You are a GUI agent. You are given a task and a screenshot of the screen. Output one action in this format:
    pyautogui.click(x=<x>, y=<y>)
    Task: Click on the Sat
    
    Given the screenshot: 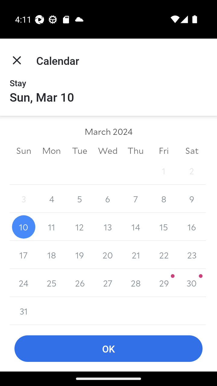 What is the action you would take?
    pyautogui.click(x=192, y=150)
    